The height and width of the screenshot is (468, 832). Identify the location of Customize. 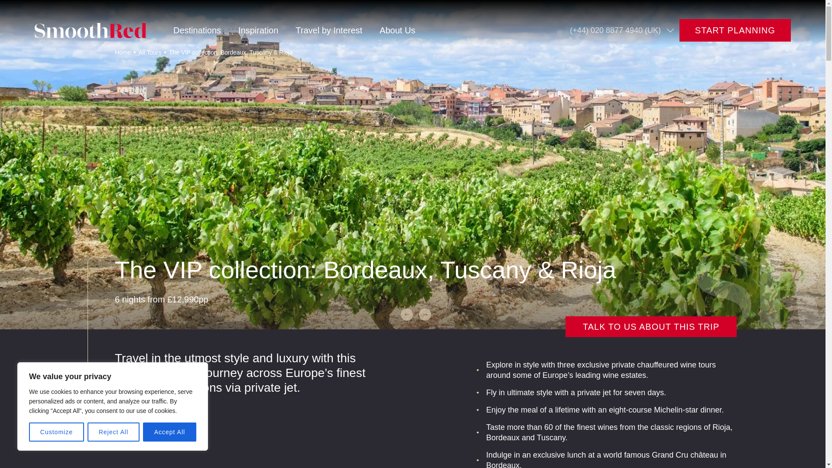
(56, 432).